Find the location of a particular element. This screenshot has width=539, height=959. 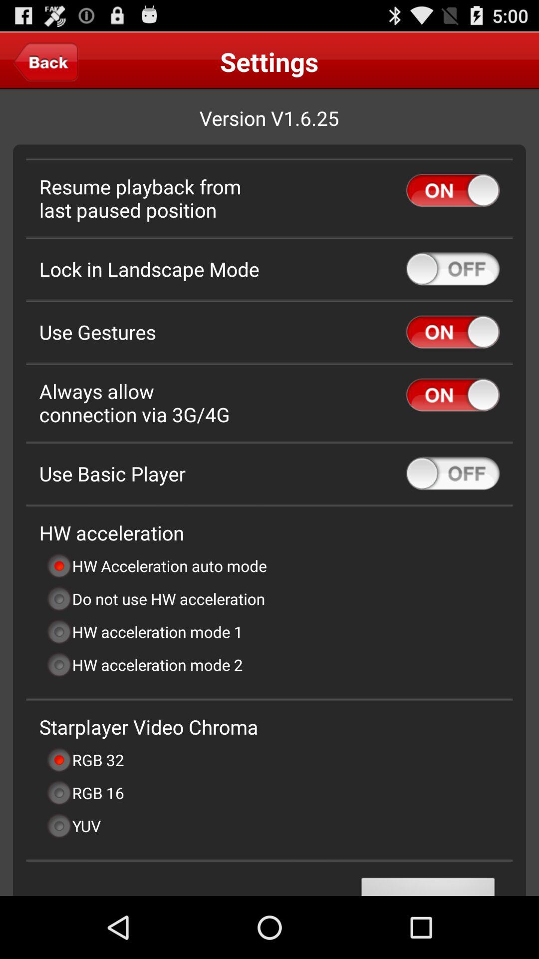

toggle playback from last position is located at coordinates (453, 190).